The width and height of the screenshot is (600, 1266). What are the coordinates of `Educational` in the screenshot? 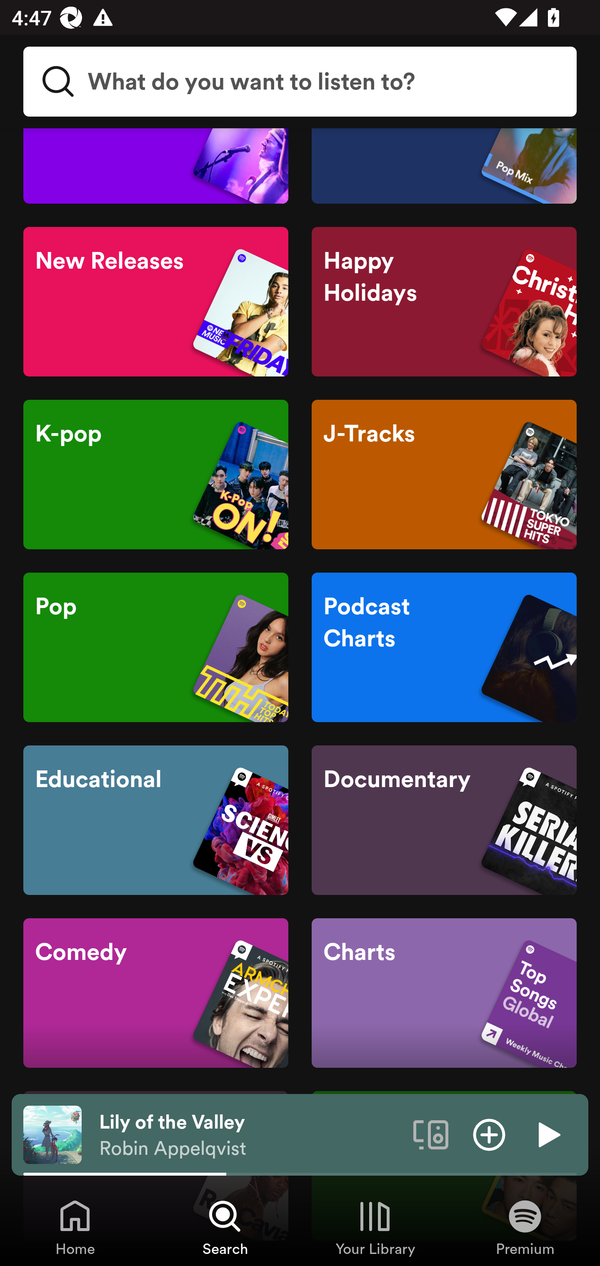 It's located at (156, 820).